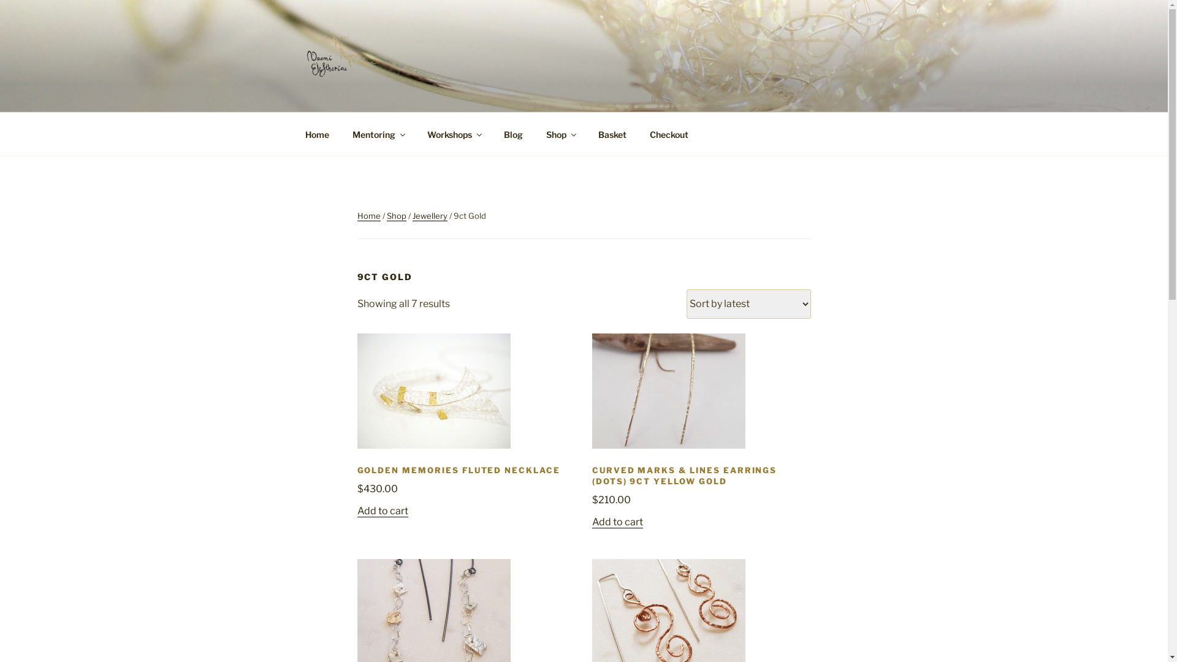 The width and height of the screenshot is (1177, 662). What do you see at coordinates (561, 134) in the screenshot?
I see `Shop` at bounding box center [561, 134].